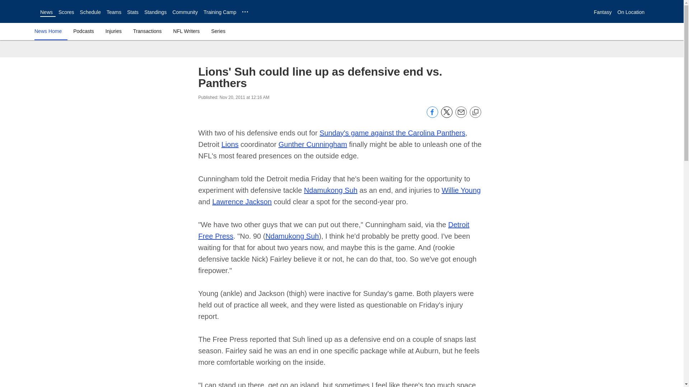 This screenshot has height=387, width=689. I want to click on Teams, so click(114, 12).